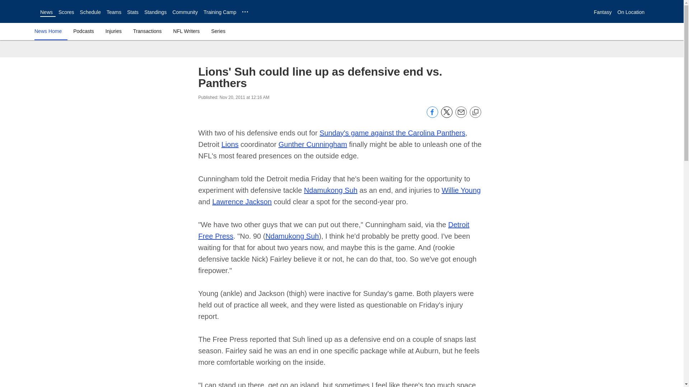 This screenshot has height=387, width=689. I want to click on Teams, so click(114, 12).